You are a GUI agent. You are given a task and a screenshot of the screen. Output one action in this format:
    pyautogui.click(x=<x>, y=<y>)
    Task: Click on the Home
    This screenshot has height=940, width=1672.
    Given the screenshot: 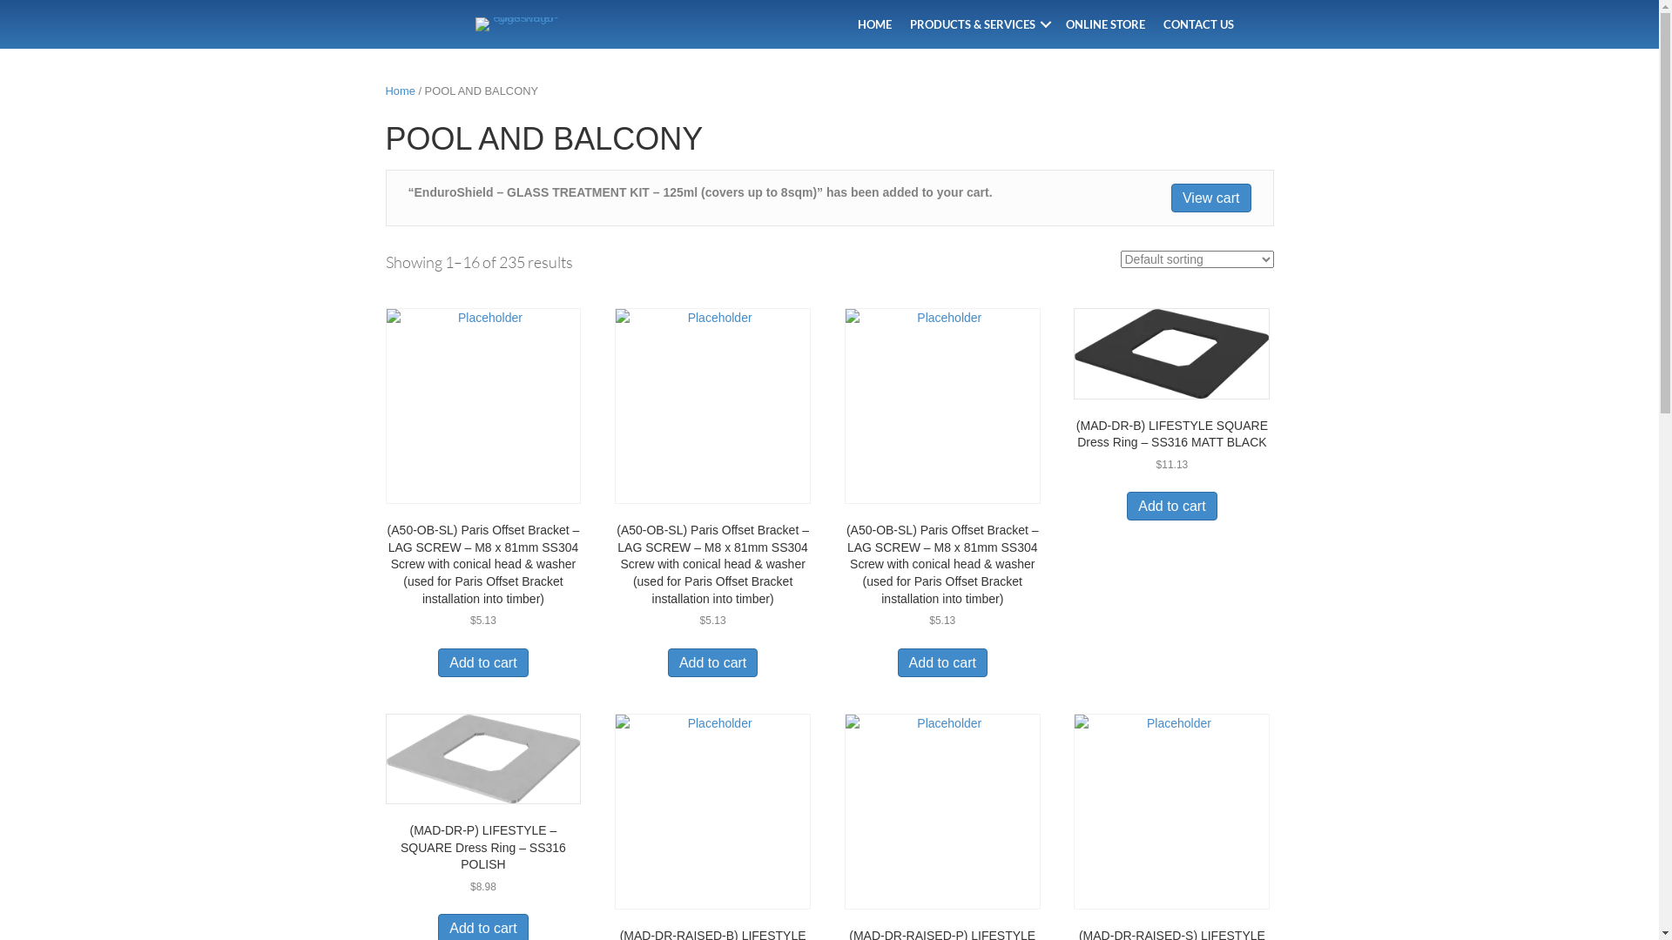 What is the action you would take?
    pyautogui.click(x=400, y=91)
    